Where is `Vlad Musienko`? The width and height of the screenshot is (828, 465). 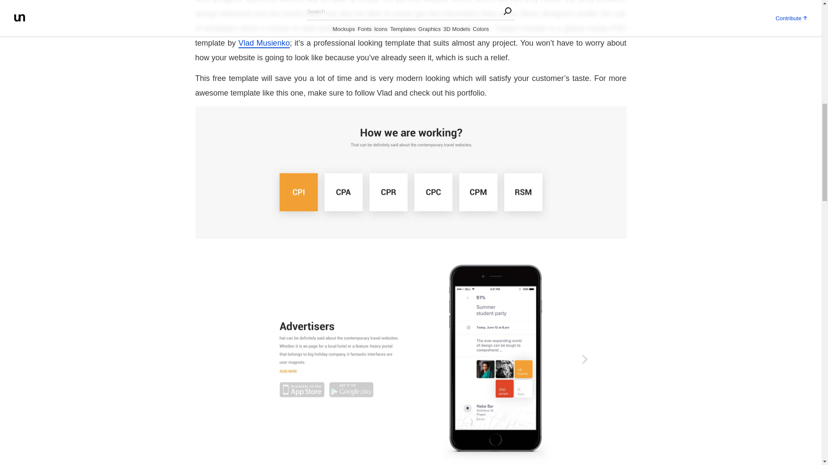
Vlad Musienko is located at coordinates (264, 43).